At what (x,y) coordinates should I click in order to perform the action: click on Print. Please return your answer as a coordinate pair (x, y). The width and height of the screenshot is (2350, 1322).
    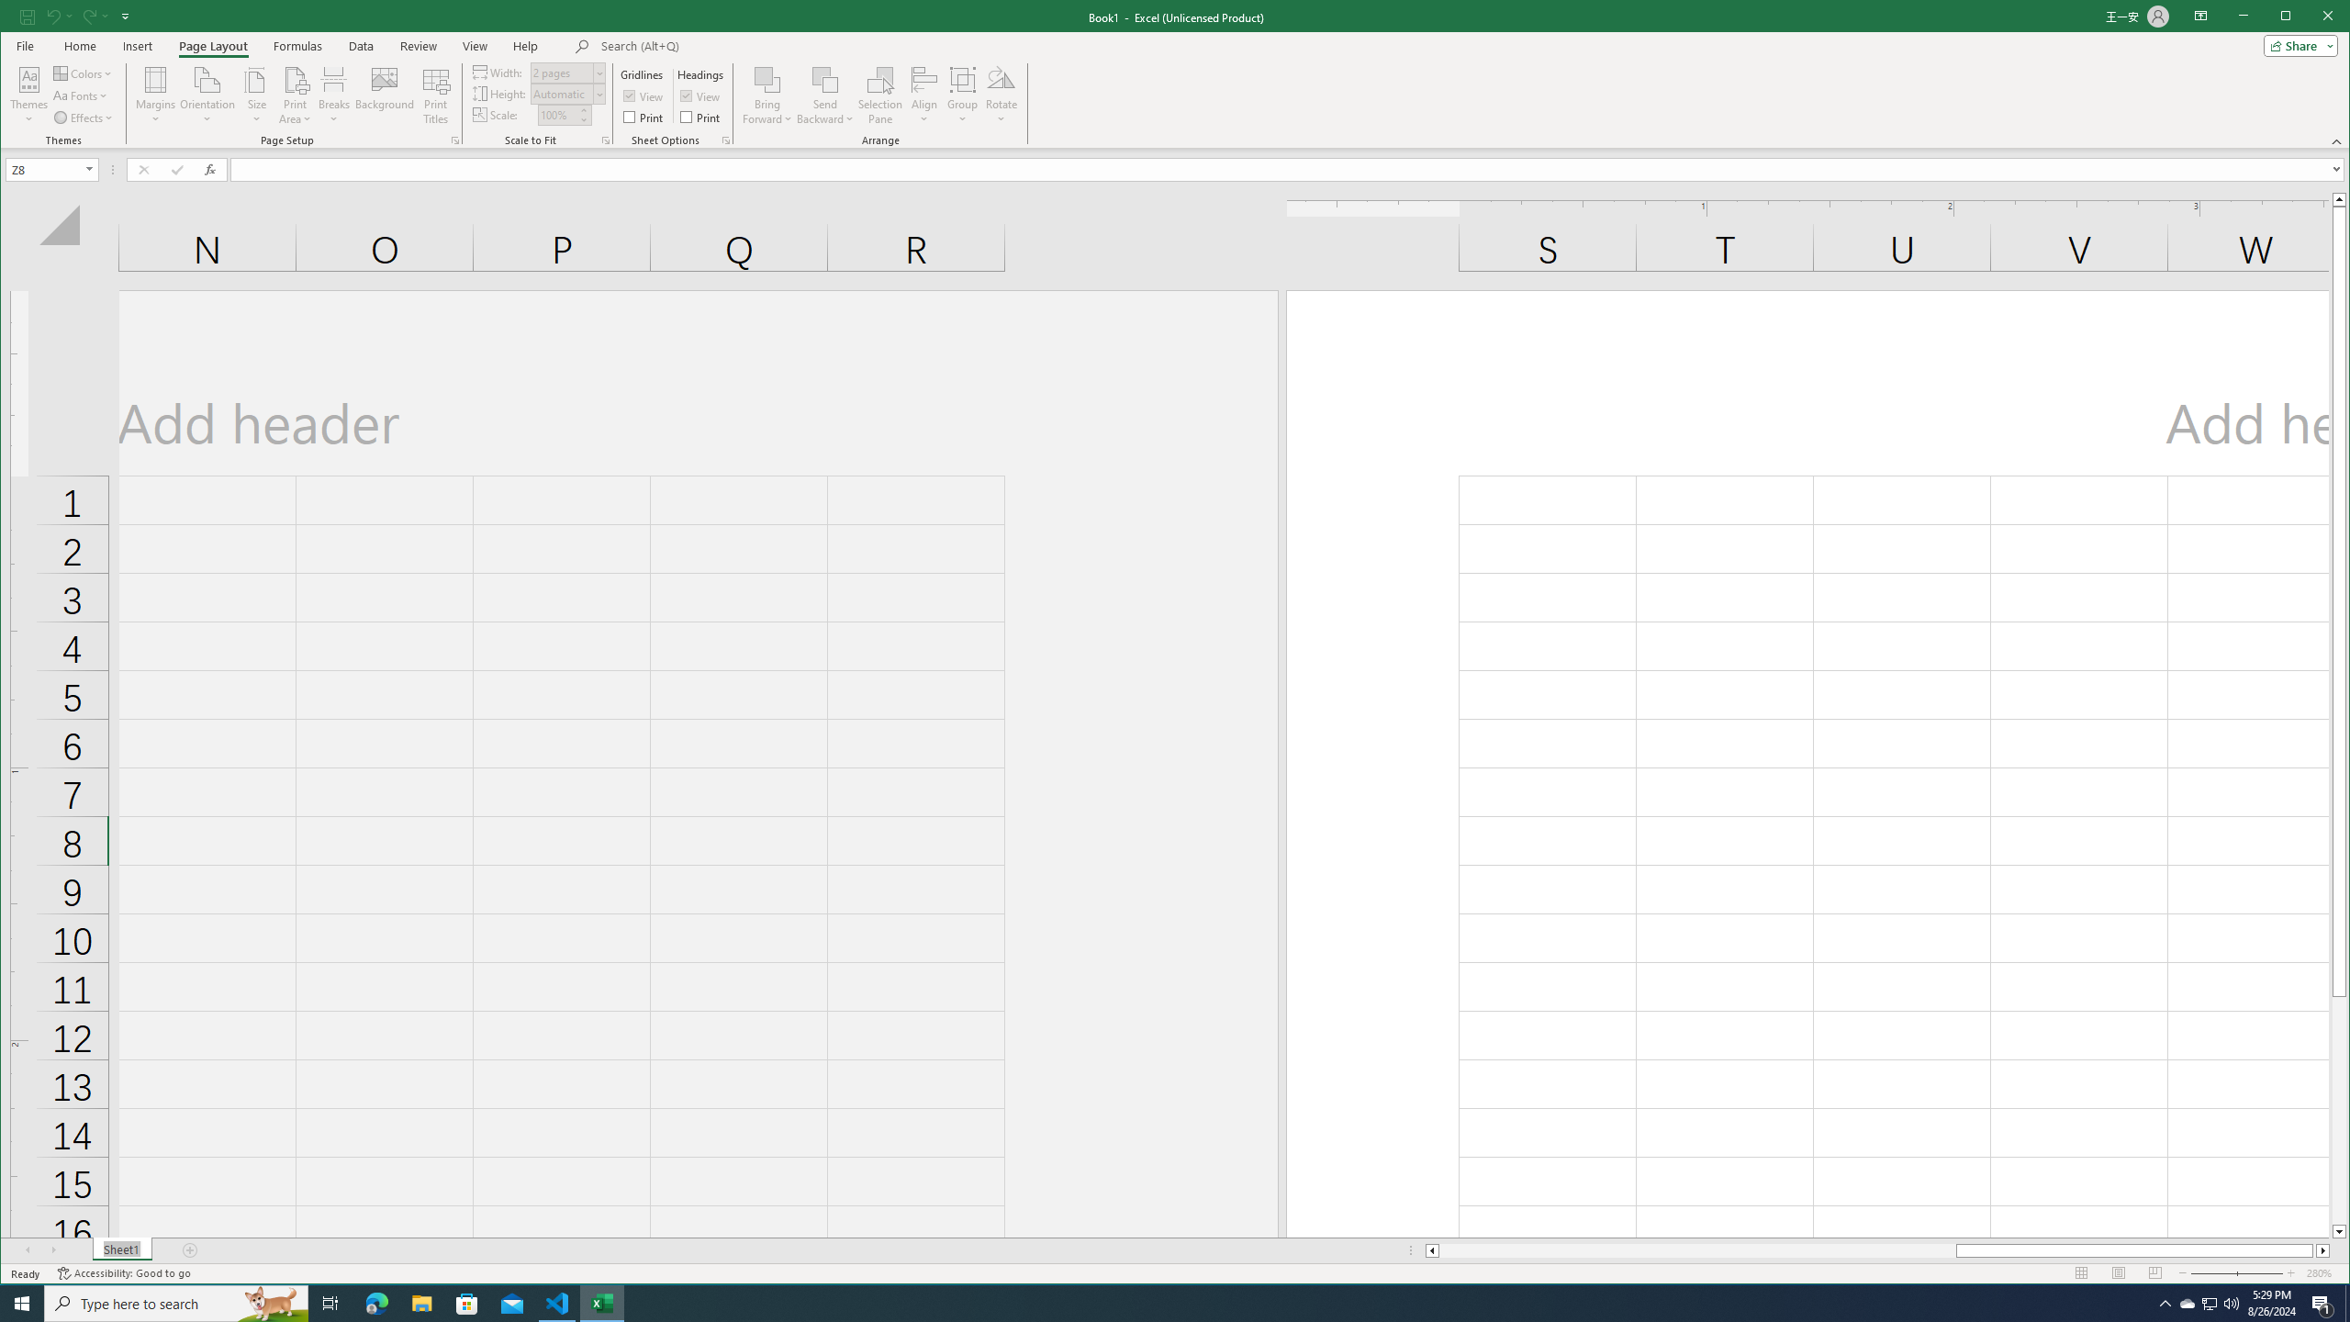
    Looking at the image, I should click on (701, 118).